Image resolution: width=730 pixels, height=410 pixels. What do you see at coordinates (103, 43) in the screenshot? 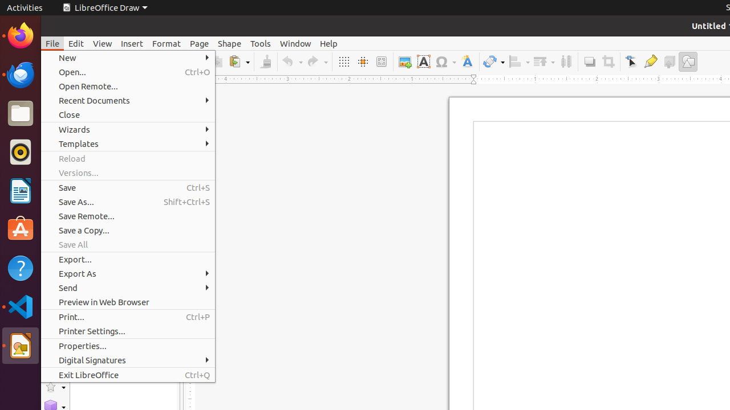
I see `View` at bounding box center [103, 43].